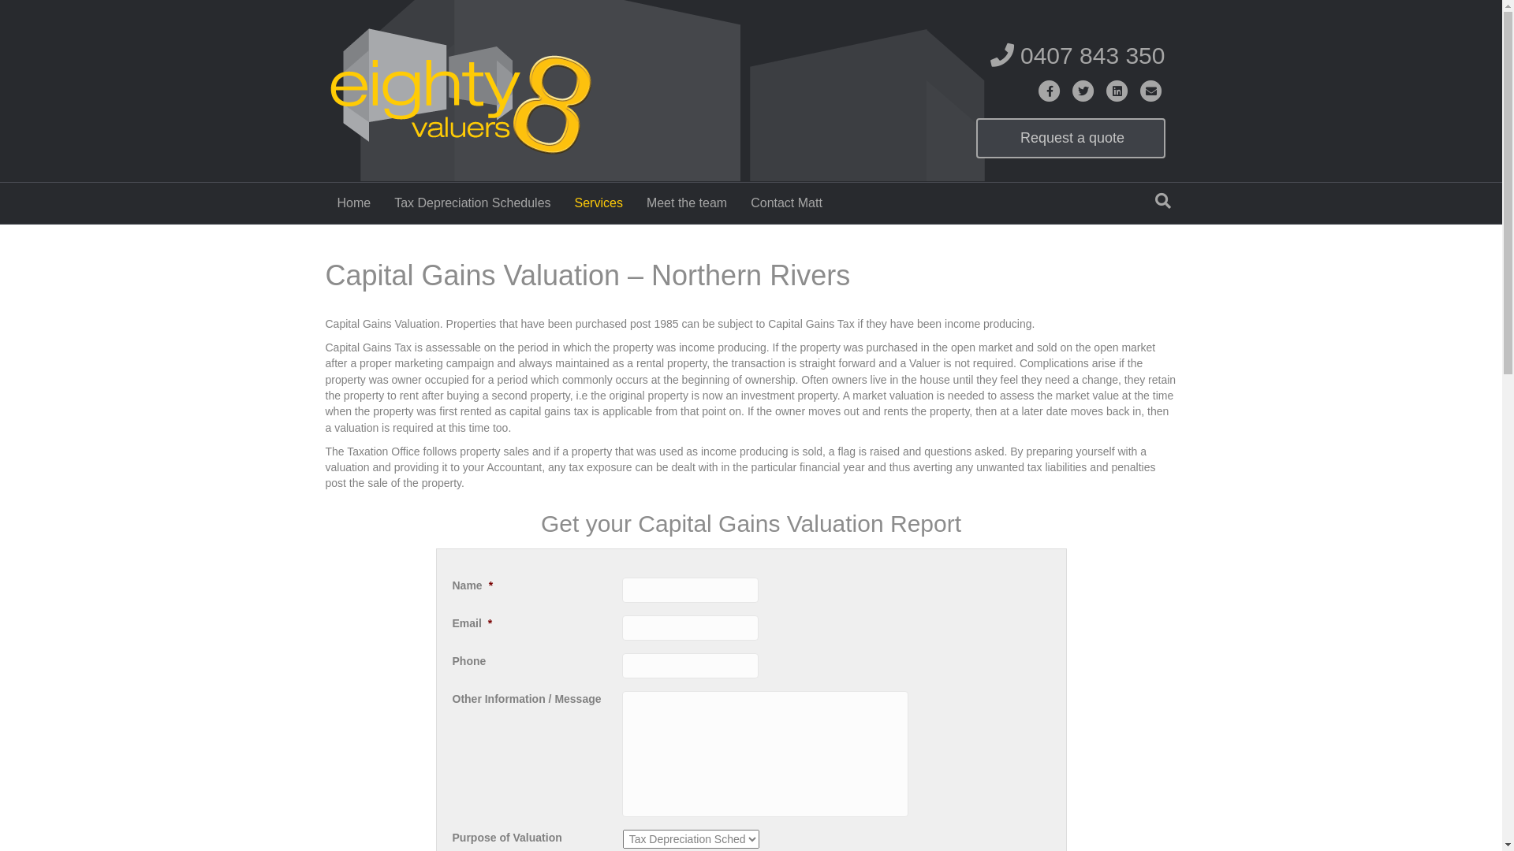 This screenshot has width=1514, height=851. Describe the element at coordinates (1083, 91) in the screenshot. I see `Twitter` at that location.